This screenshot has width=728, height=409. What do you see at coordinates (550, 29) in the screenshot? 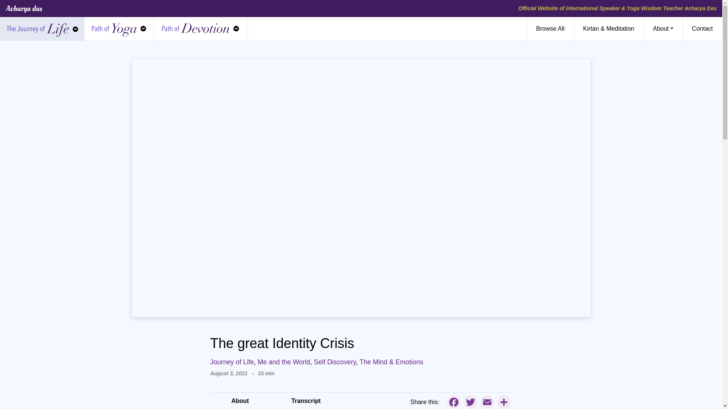
I see `Browse All` at bounding box center [550, 29].